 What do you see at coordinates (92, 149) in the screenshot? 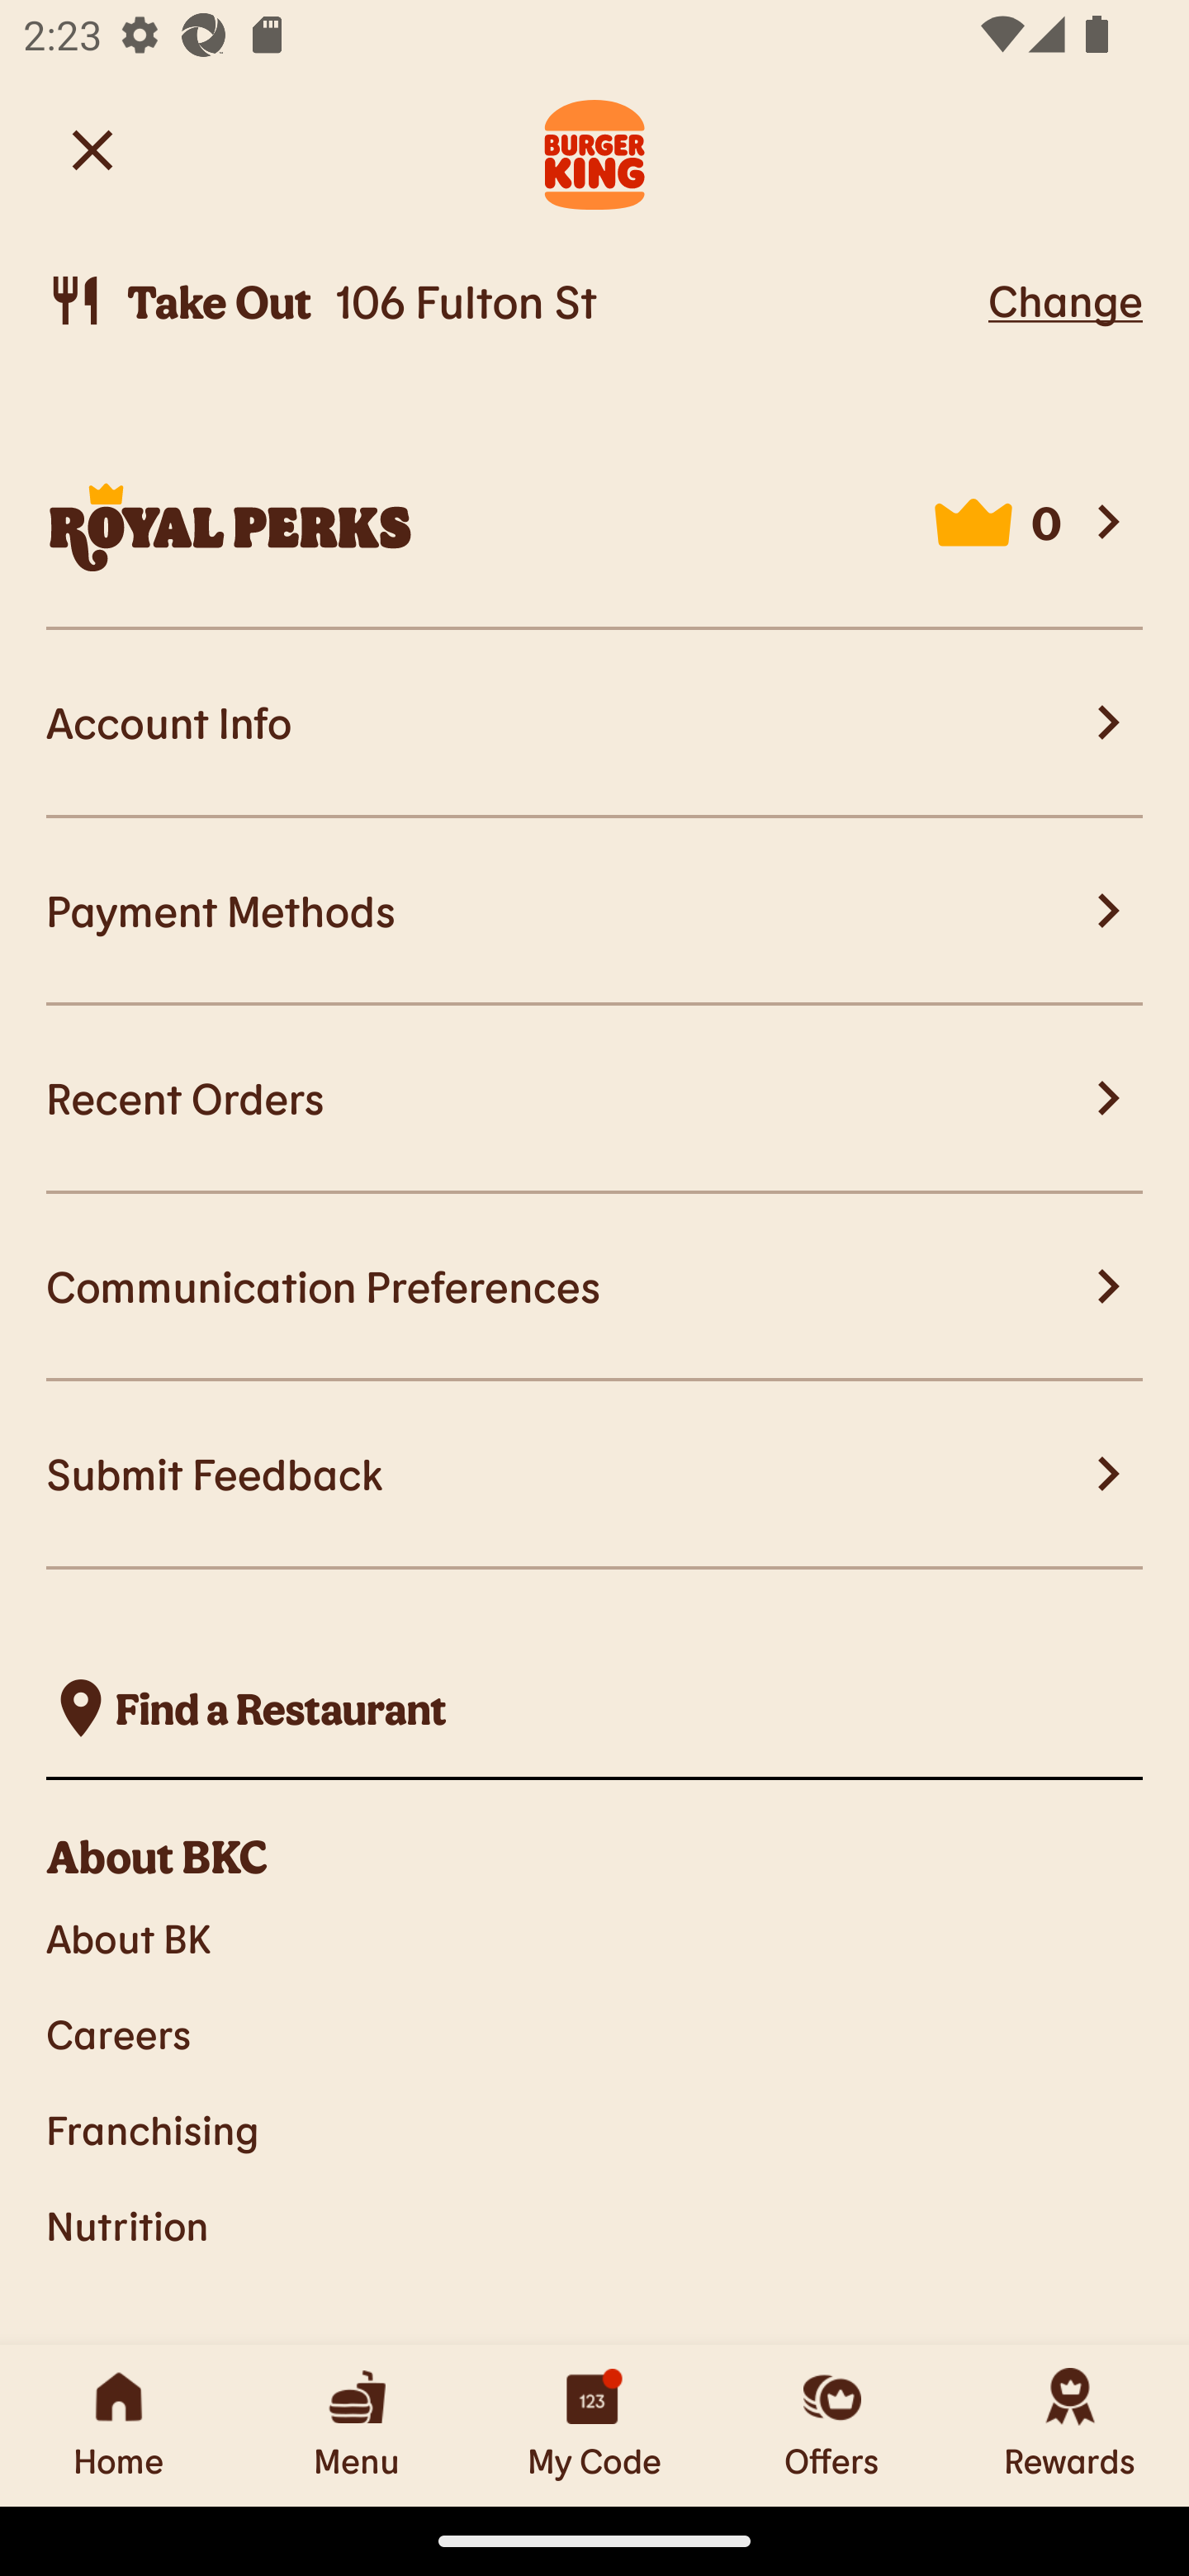
I see `Back ` at bounding box center [92, 149].